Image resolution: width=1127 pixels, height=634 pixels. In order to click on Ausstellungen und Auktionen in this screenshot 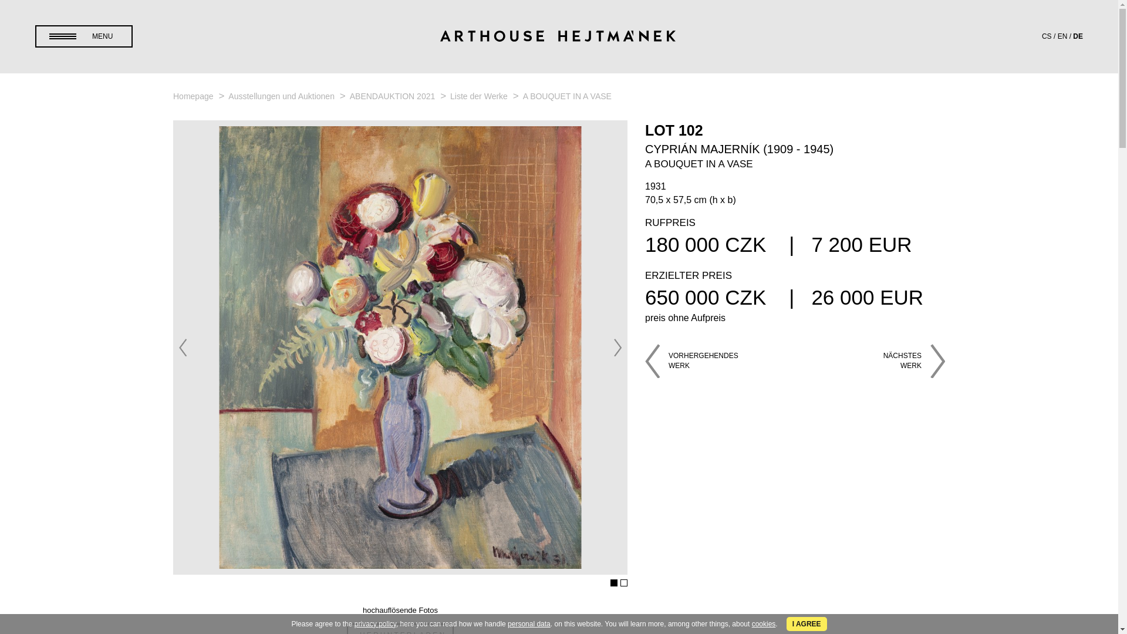, I will do `click(282, 96)`.